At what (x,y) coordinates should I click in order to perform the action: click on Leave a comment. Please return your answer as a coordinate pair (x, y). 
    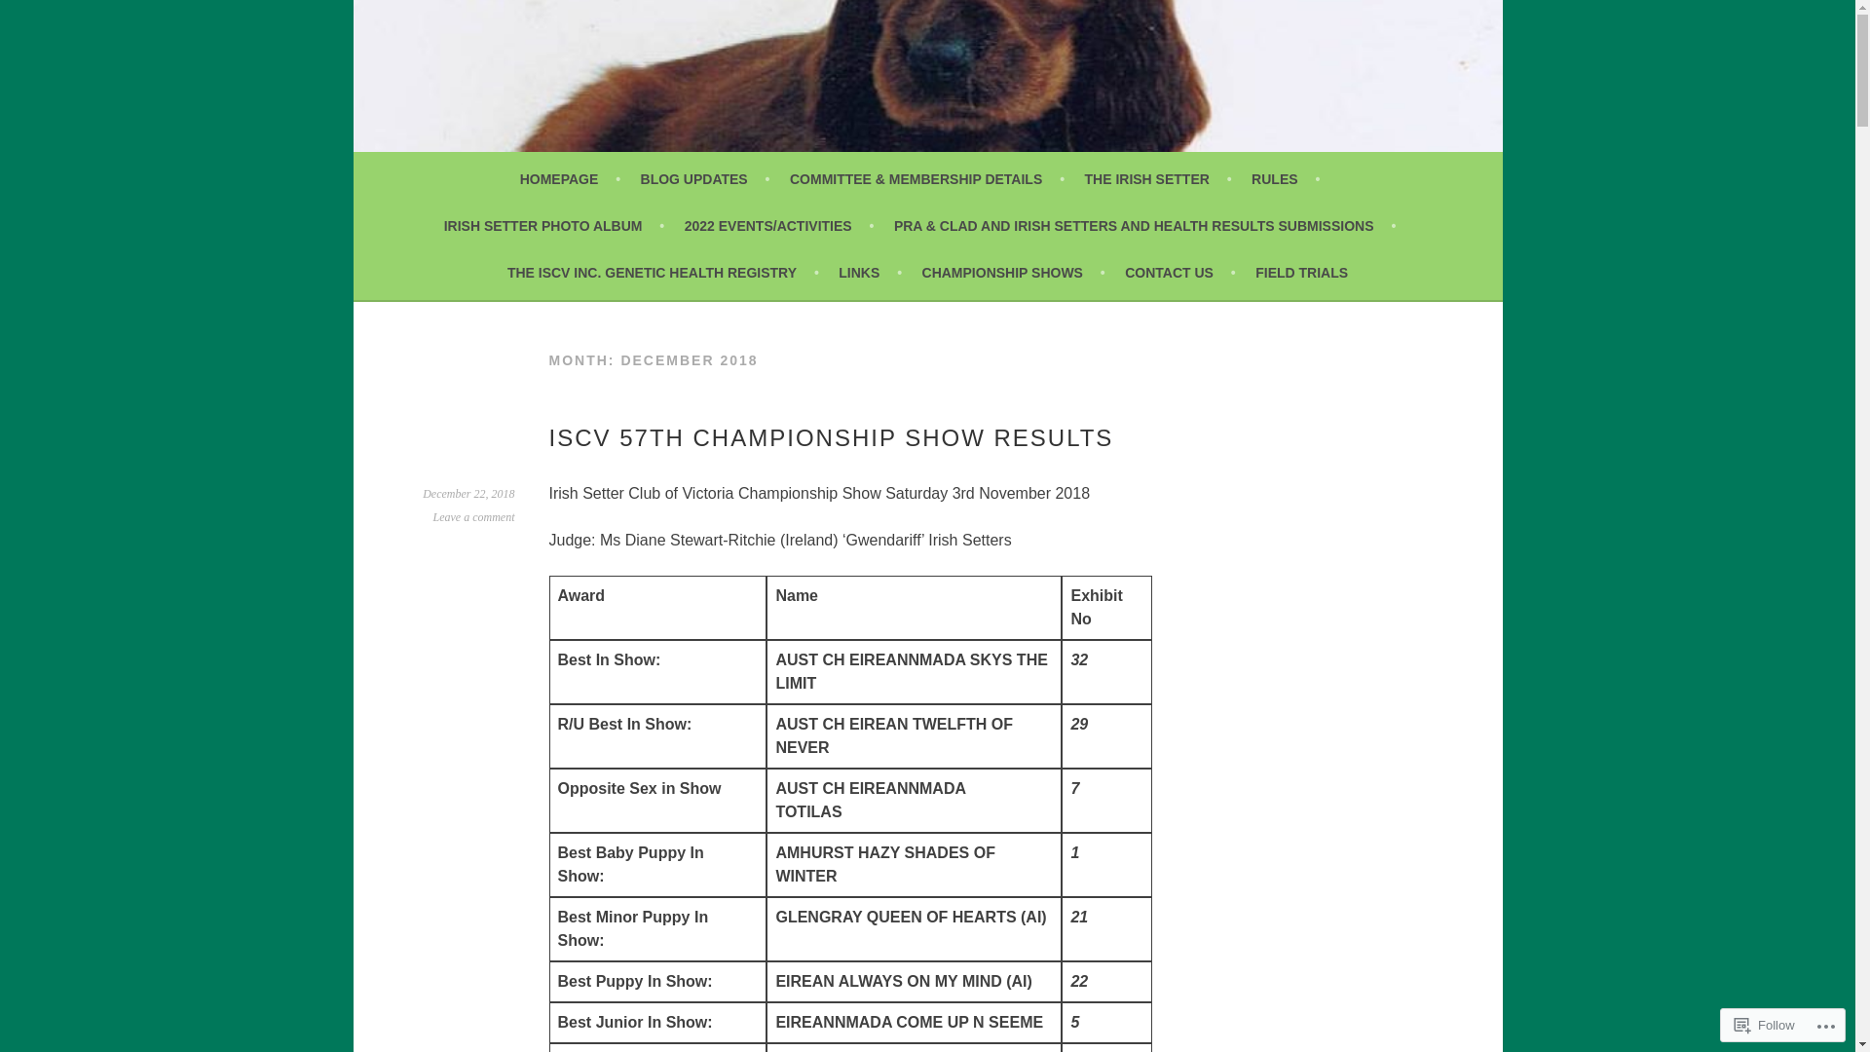
    Looking at the image, I should click on (474, 517).